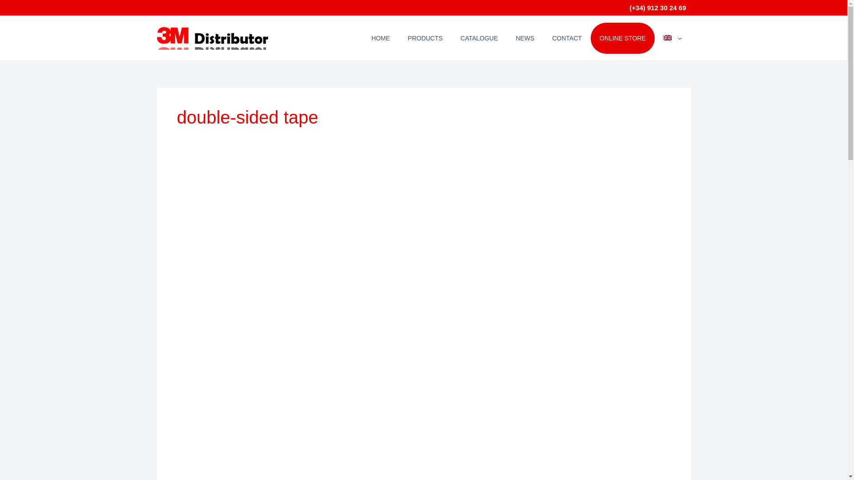 The height and width of the screenshot is (480, 854). Describe the element at coordinates (567, 38) in the screenshot. I see `CONTACT` at that location.